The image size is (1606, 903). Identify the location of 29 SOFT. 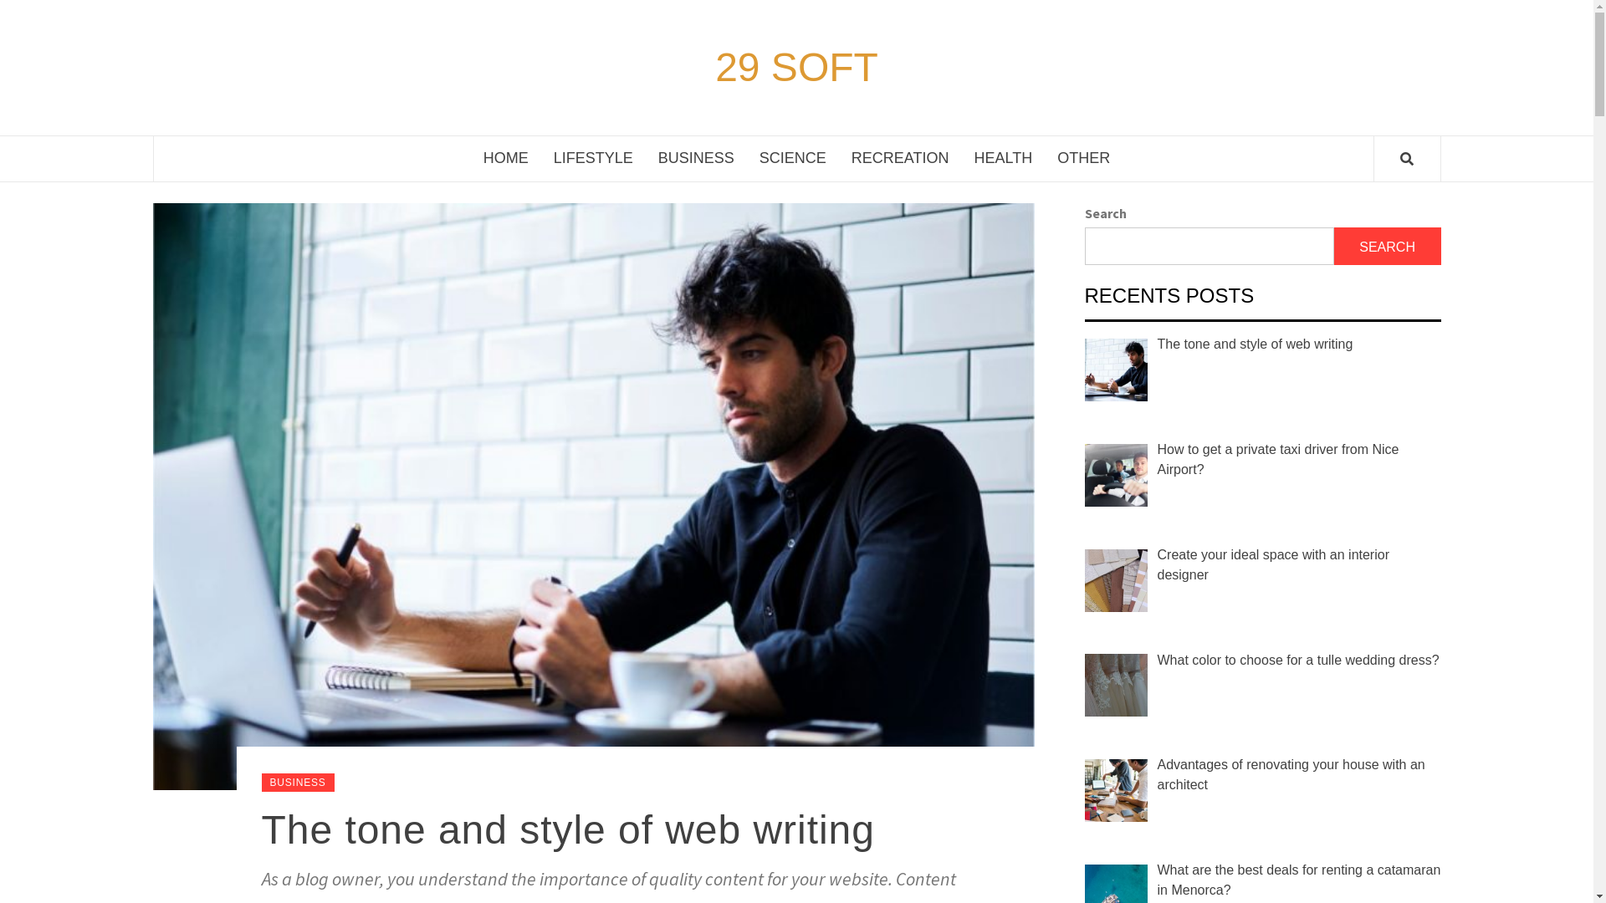
(796, 68).